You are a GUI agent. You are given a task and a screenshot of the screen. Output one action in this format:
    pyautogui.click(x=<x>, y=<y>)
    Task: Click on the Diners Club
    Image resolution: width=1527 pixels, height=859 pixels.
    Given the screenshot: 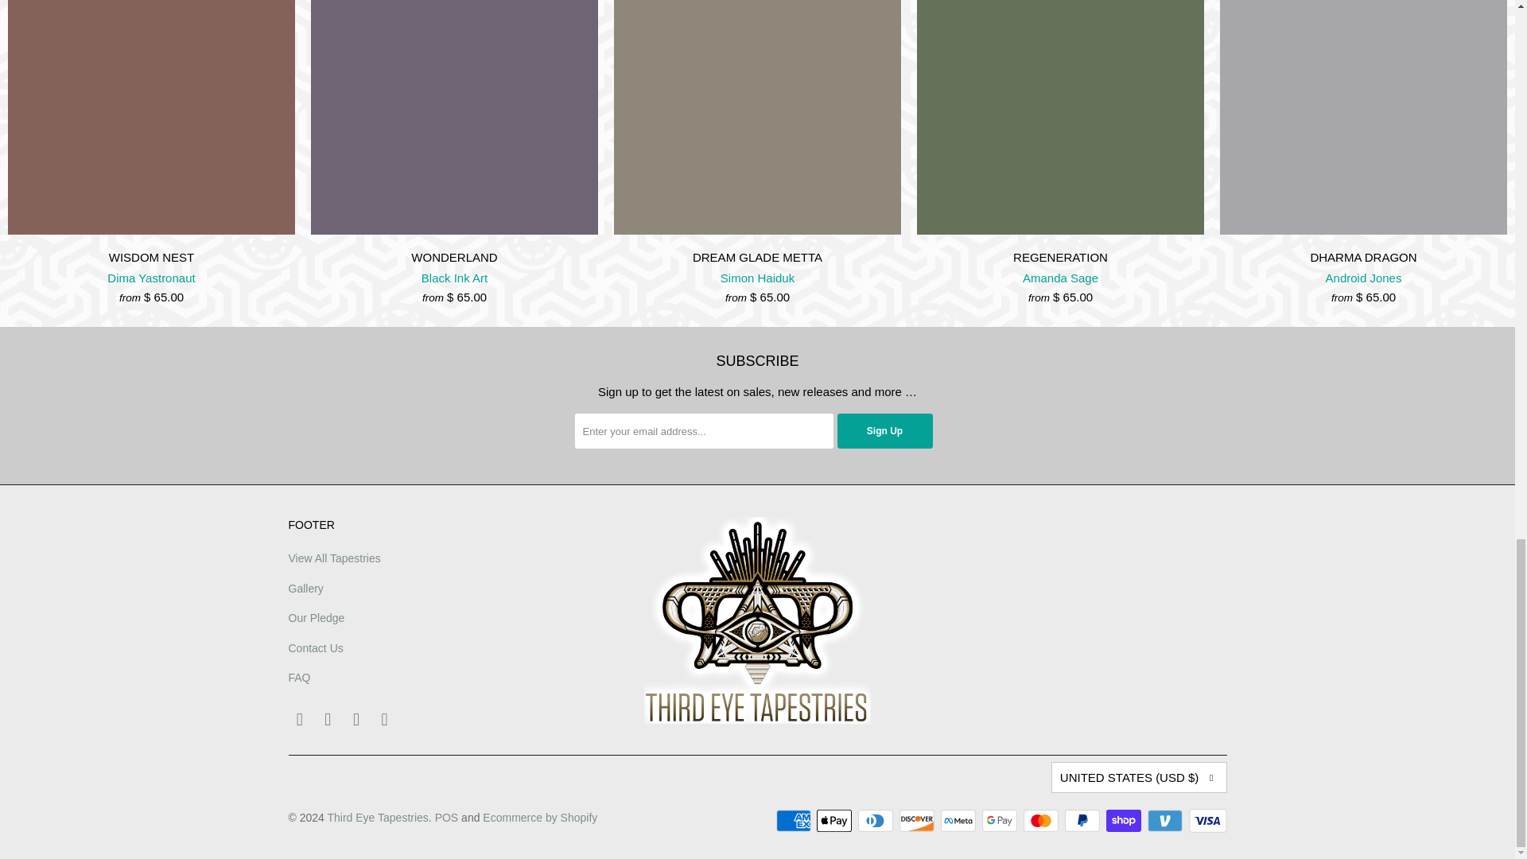 What is the action you would take?
    pyautogui.click(x=877, y=821)
    